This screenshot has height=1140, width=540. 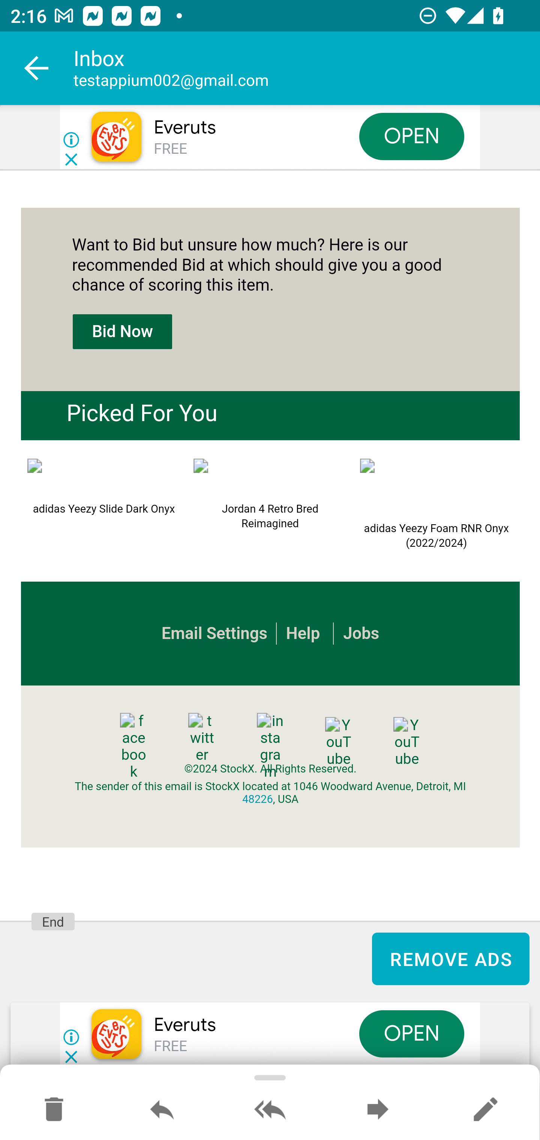 I want to click on FREE, so click(x=170, y=149).